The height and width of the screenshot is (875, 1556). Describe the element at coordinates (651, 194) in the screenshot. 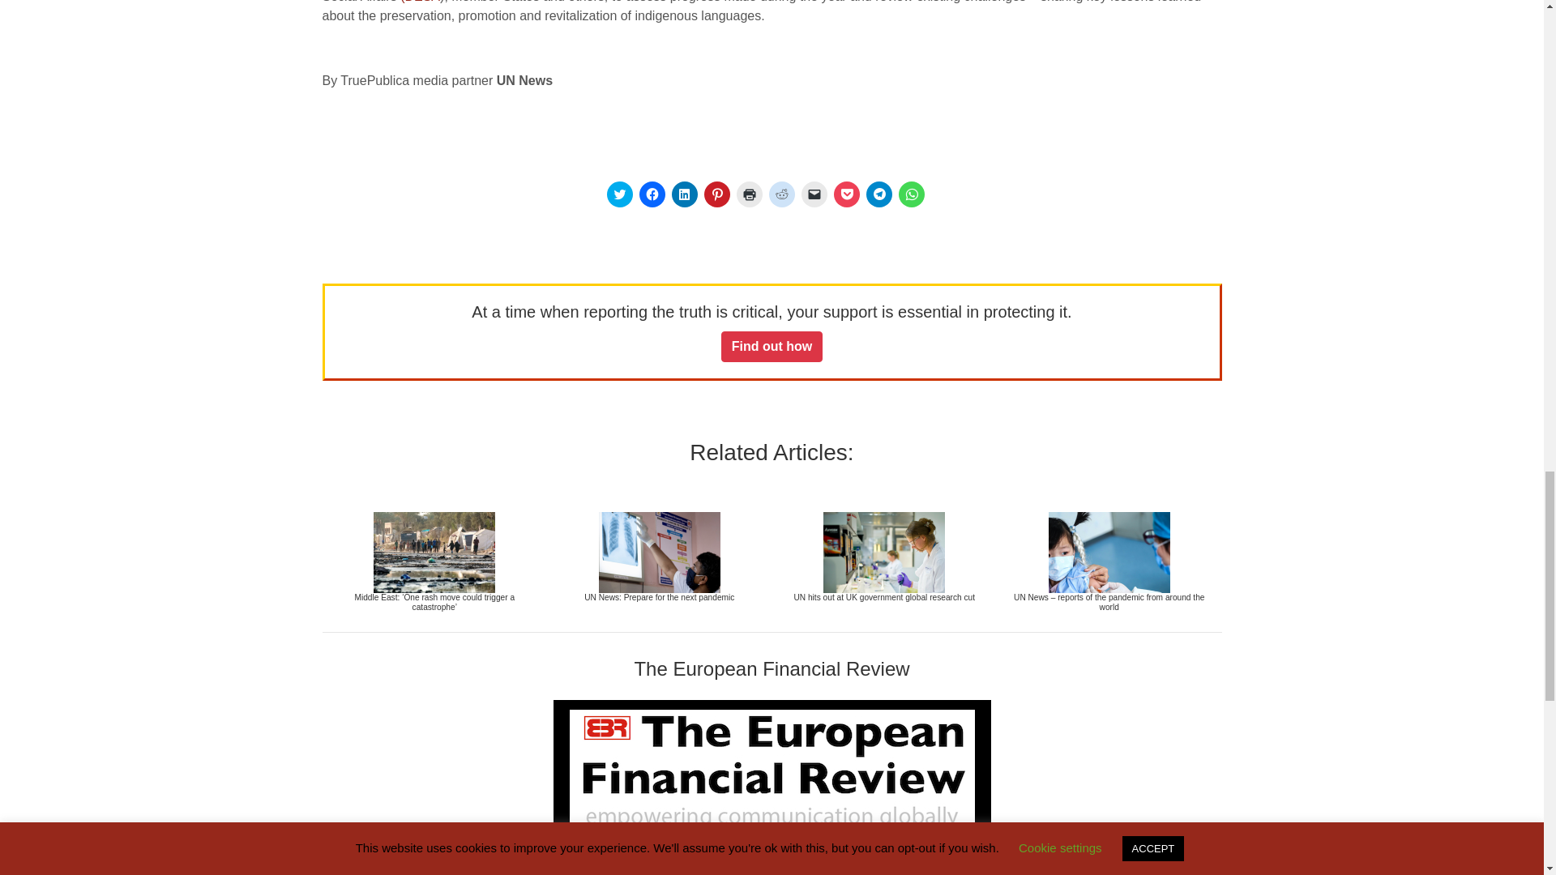

I see `Click to share on Facebook` at that location.